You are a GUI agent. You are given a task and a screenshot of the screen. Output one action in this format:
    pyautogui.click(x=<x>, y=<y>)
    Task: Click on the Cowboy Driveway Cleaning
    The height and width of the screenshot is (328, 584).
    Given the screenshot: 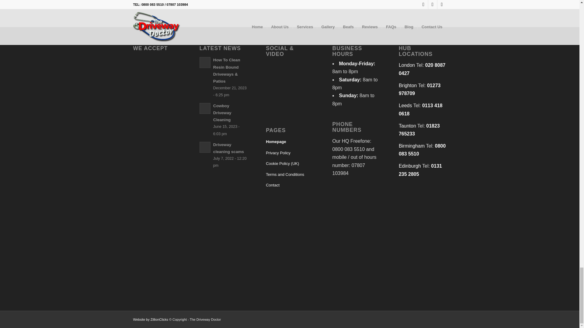 What is the action you would take?
    pyautogui.click(x=222, y=113)
    